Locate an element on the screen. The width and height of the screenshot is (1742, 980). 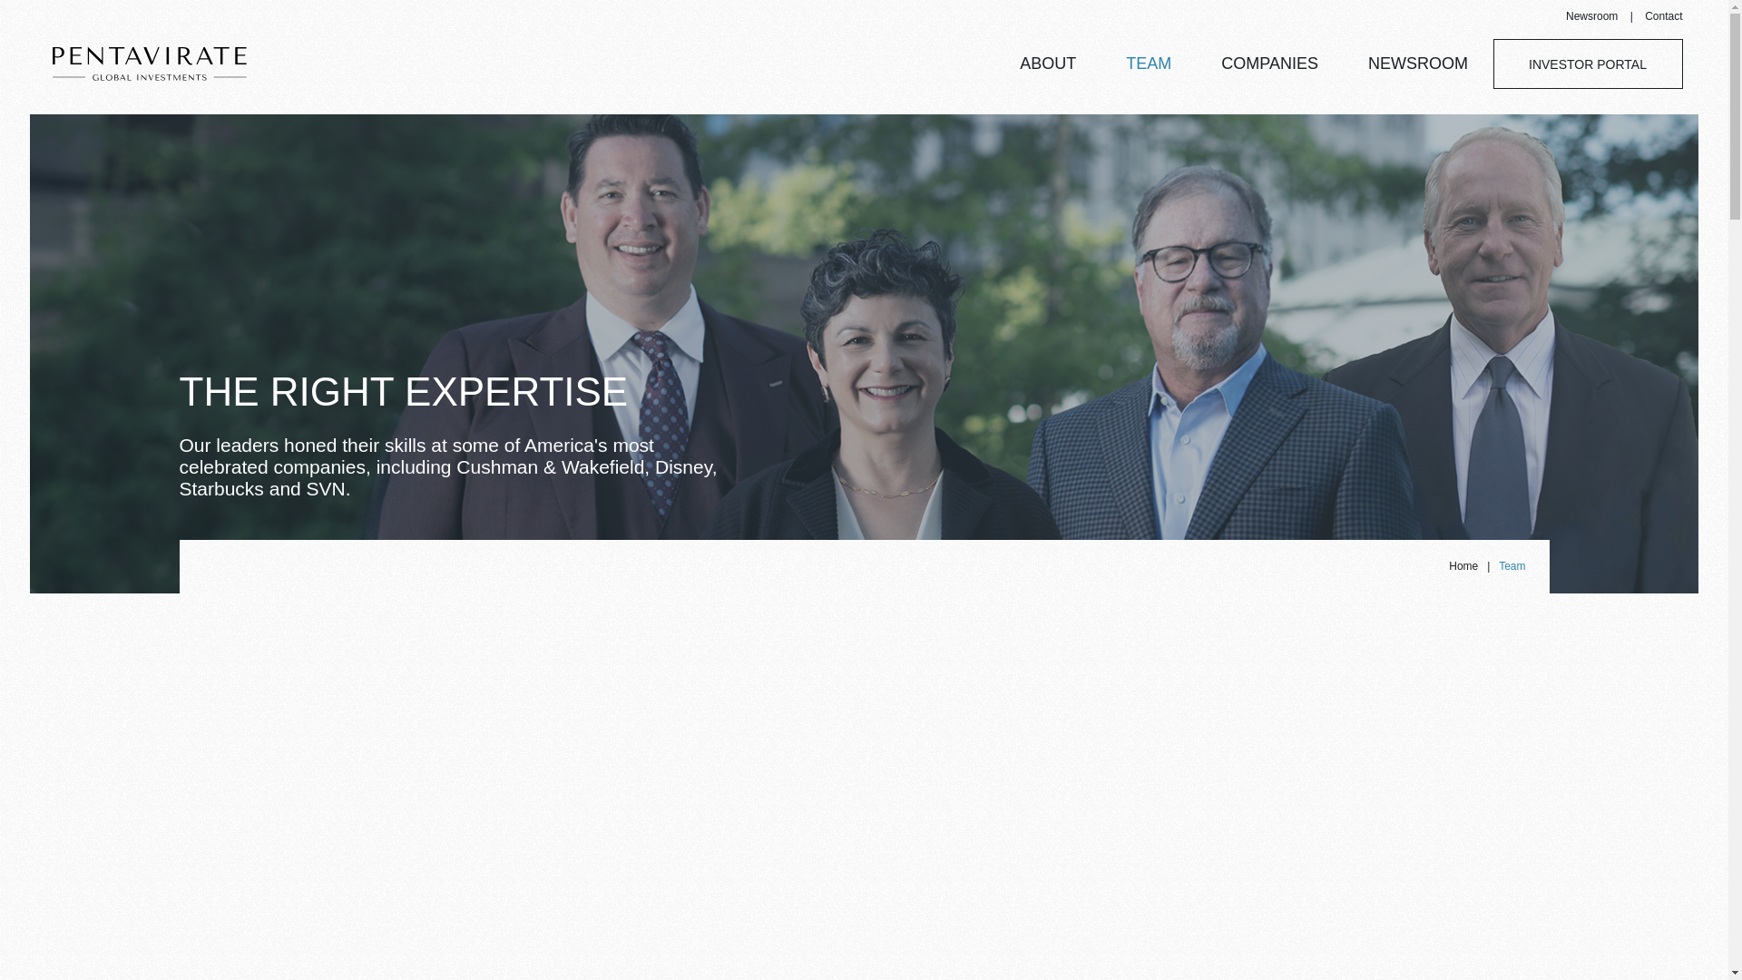
Newsroom is located at coordinates (1591, 15).